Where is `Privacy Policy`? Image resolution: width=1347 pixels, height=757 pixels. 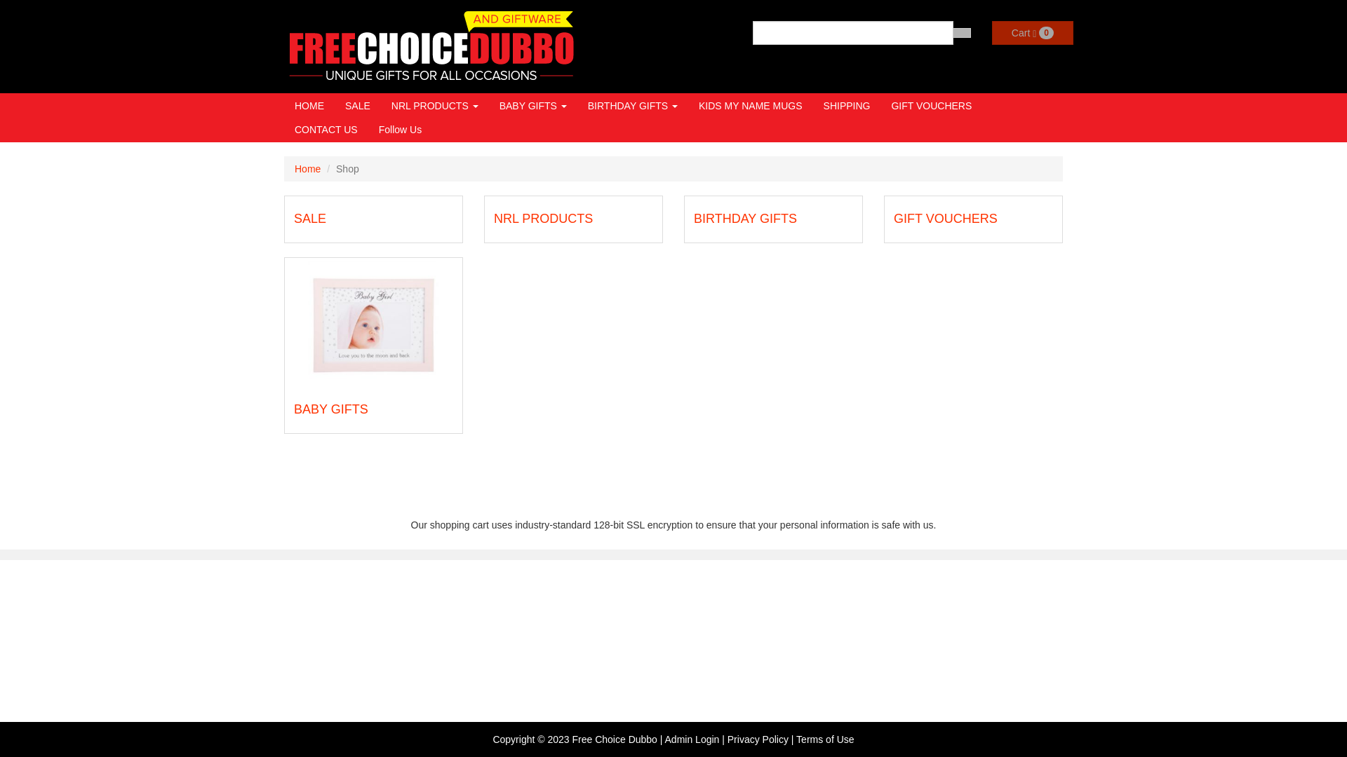 Privacy Policy is located at coordinates (758, 739).